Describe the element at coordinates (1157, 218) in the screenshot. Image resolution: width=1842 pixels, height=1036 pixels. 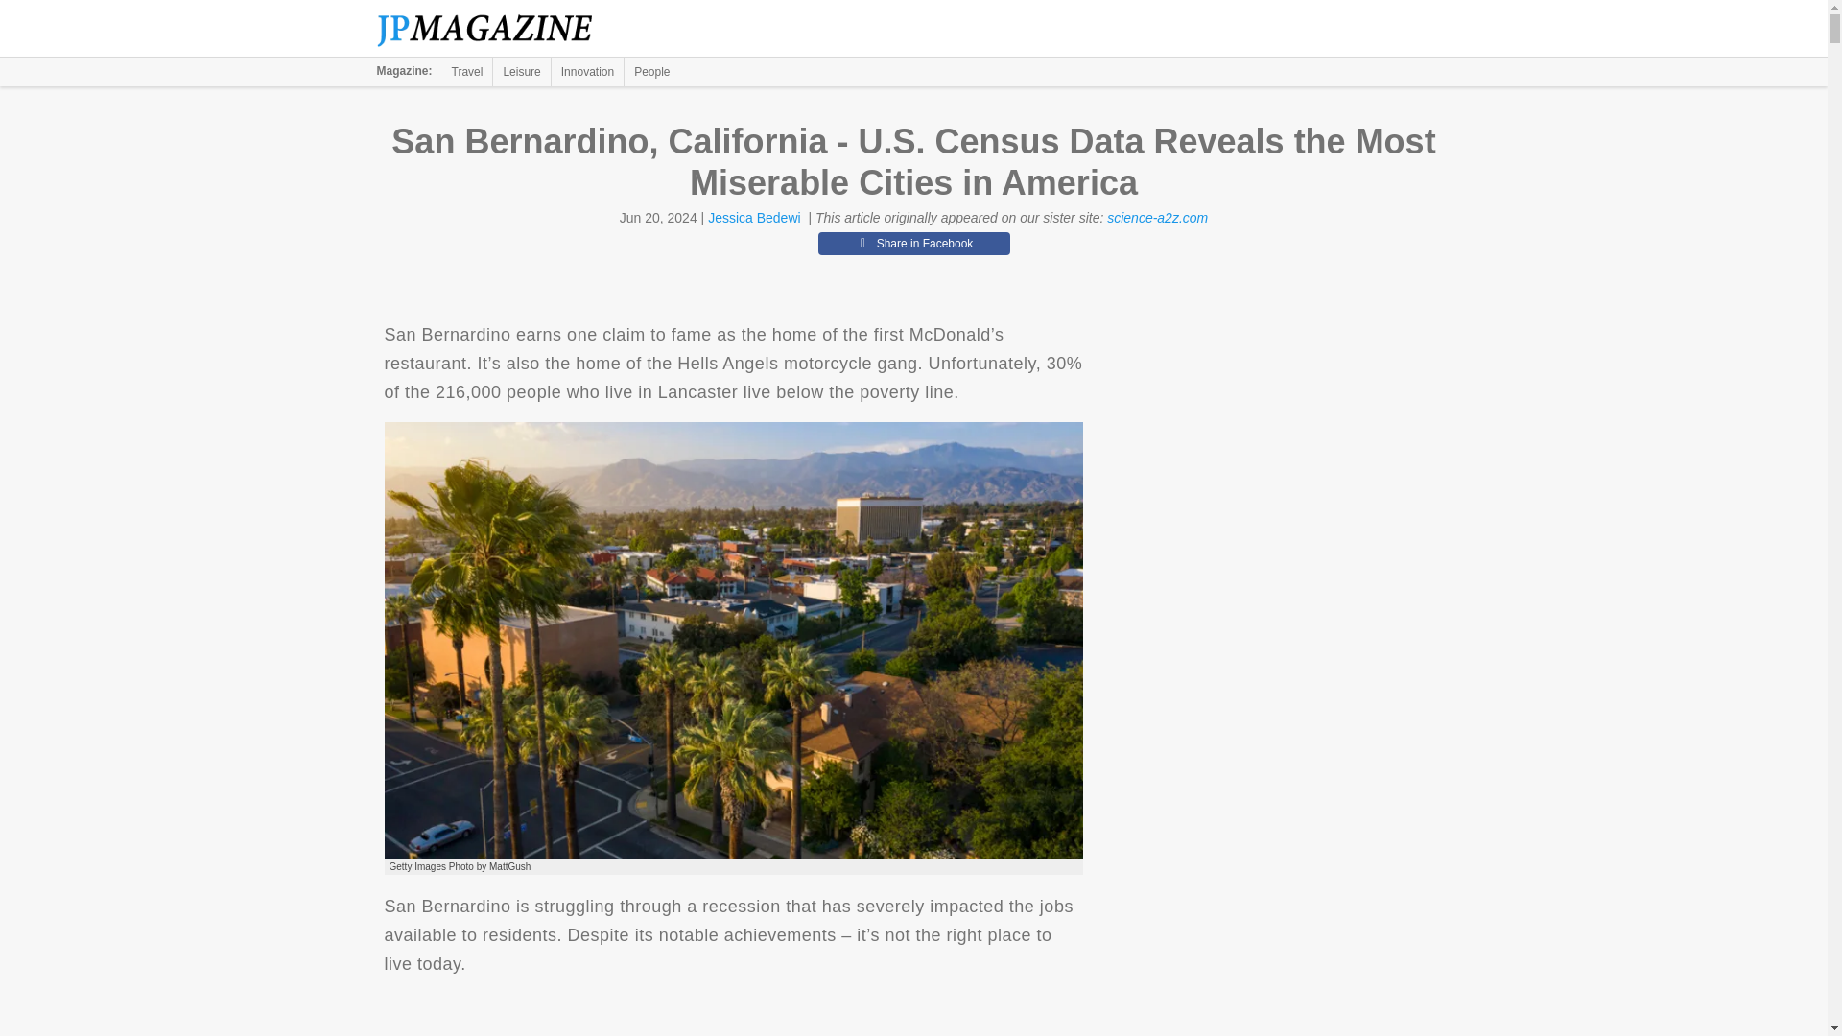
I see `science-a2z.com` at that location.